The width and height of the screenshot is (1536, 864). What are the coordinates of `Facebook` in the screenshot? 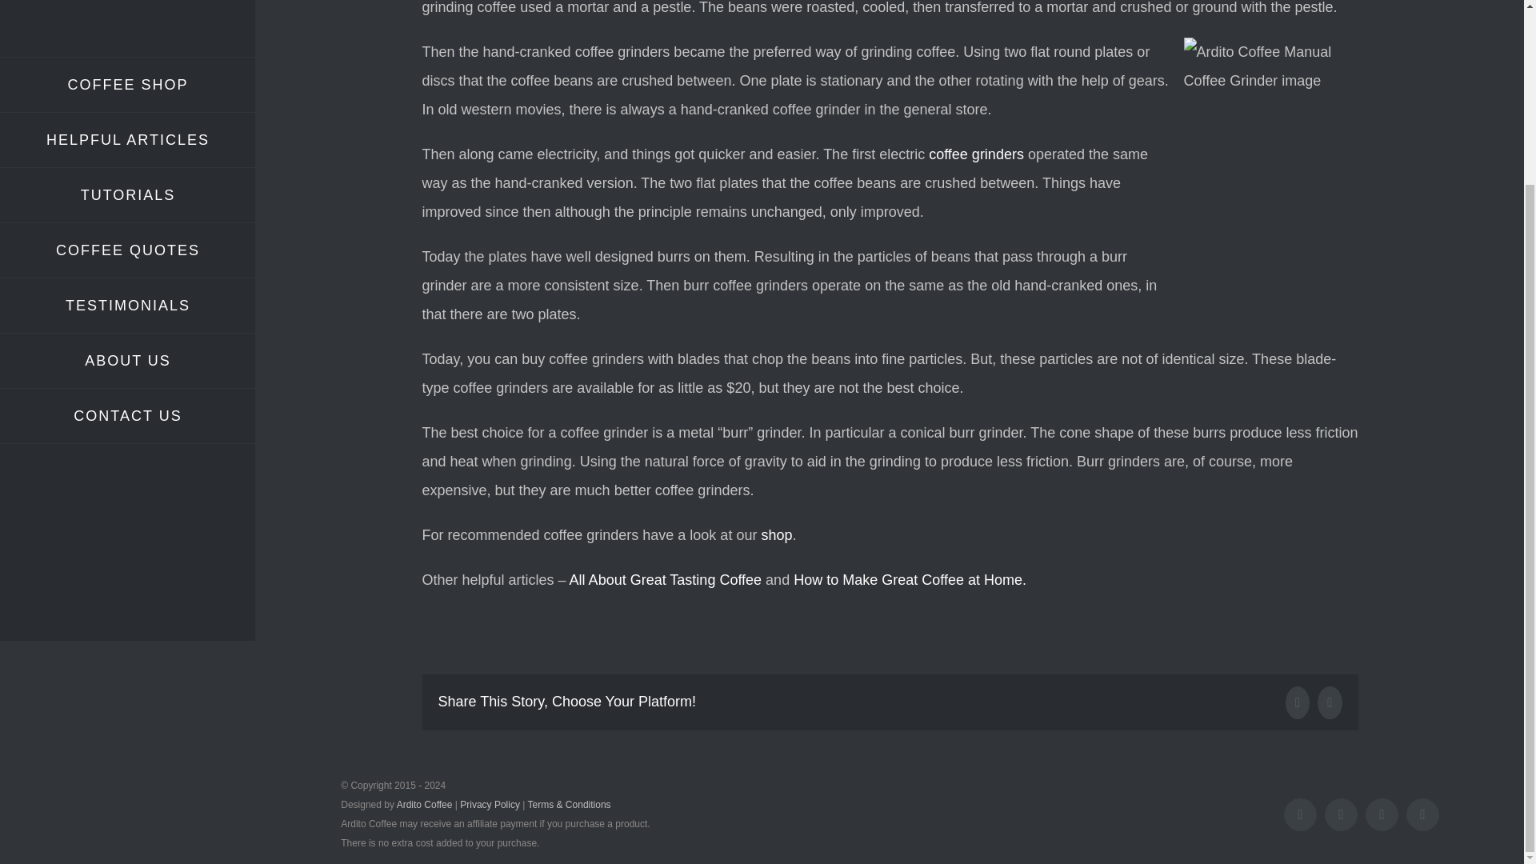 It's located at (1300, 814).